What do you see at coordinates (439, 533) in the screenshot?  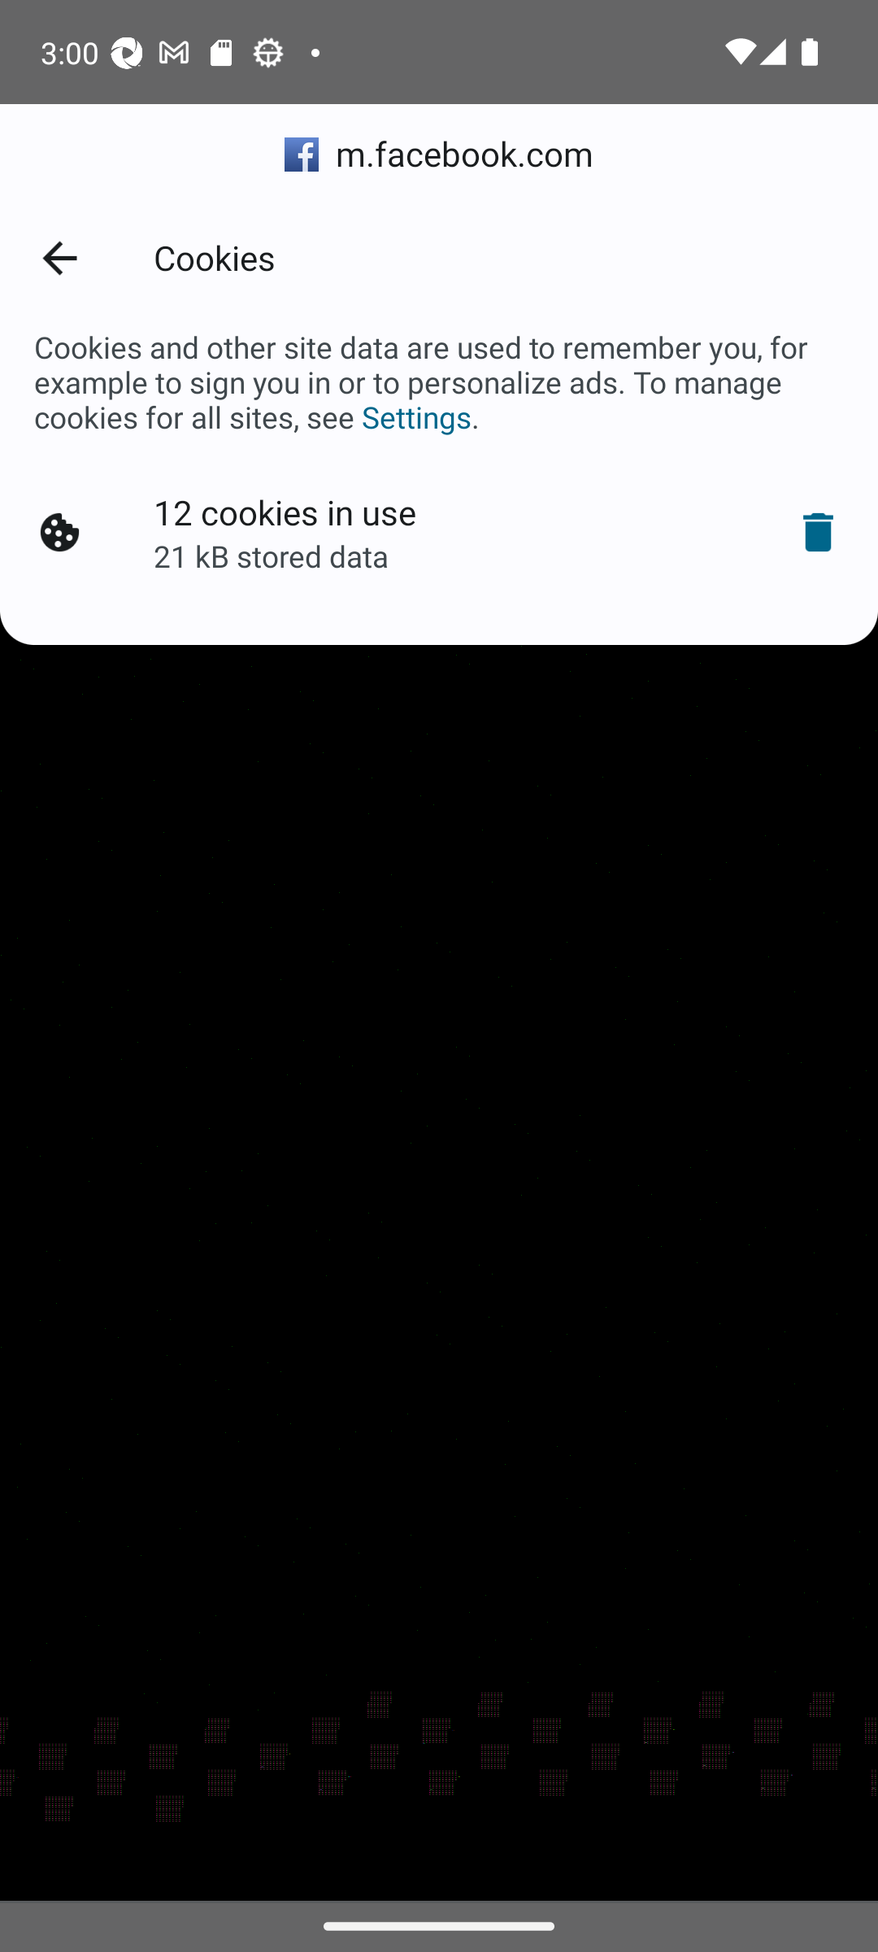 I see `12 cookies in use 21 kB stored data Clear cookies?` at bounding box center [439, 533].